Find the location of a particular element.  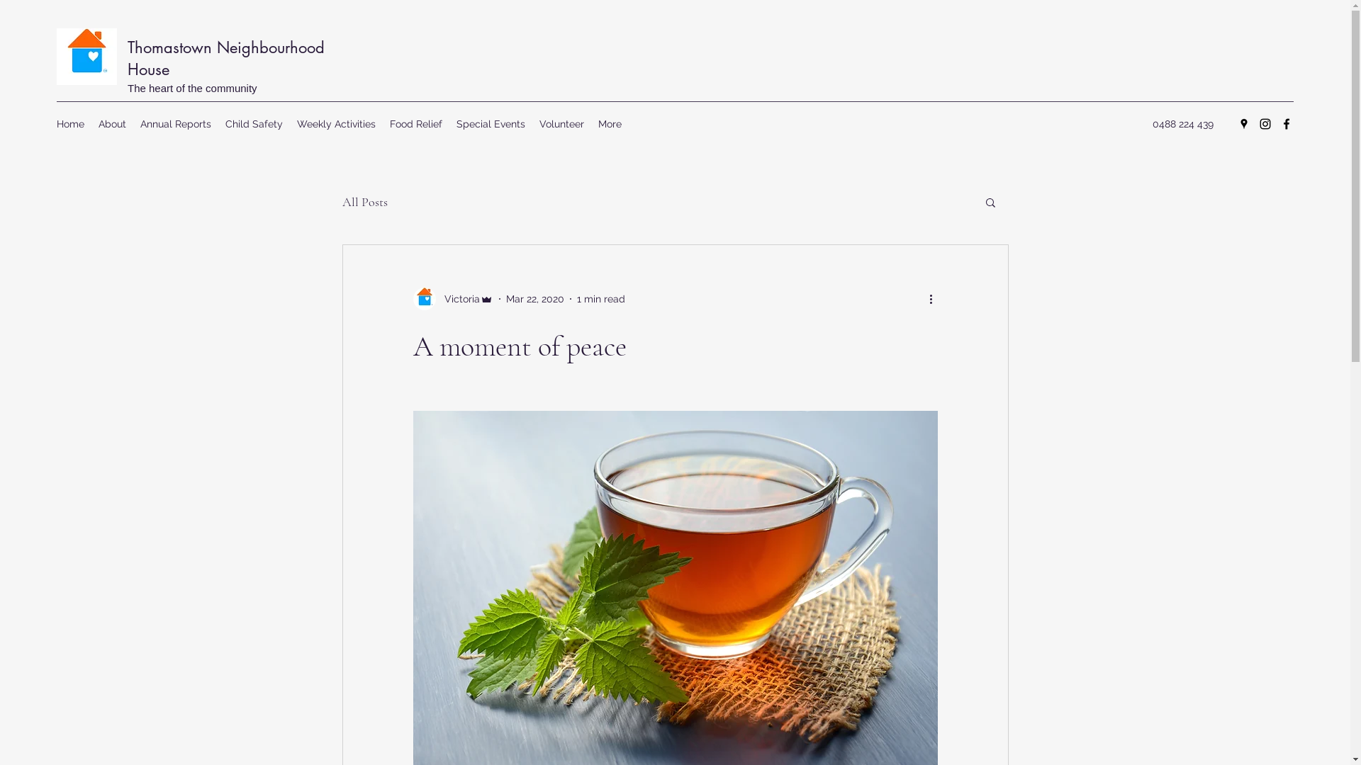

Weekly Activities is located at coordinates (336, 124).